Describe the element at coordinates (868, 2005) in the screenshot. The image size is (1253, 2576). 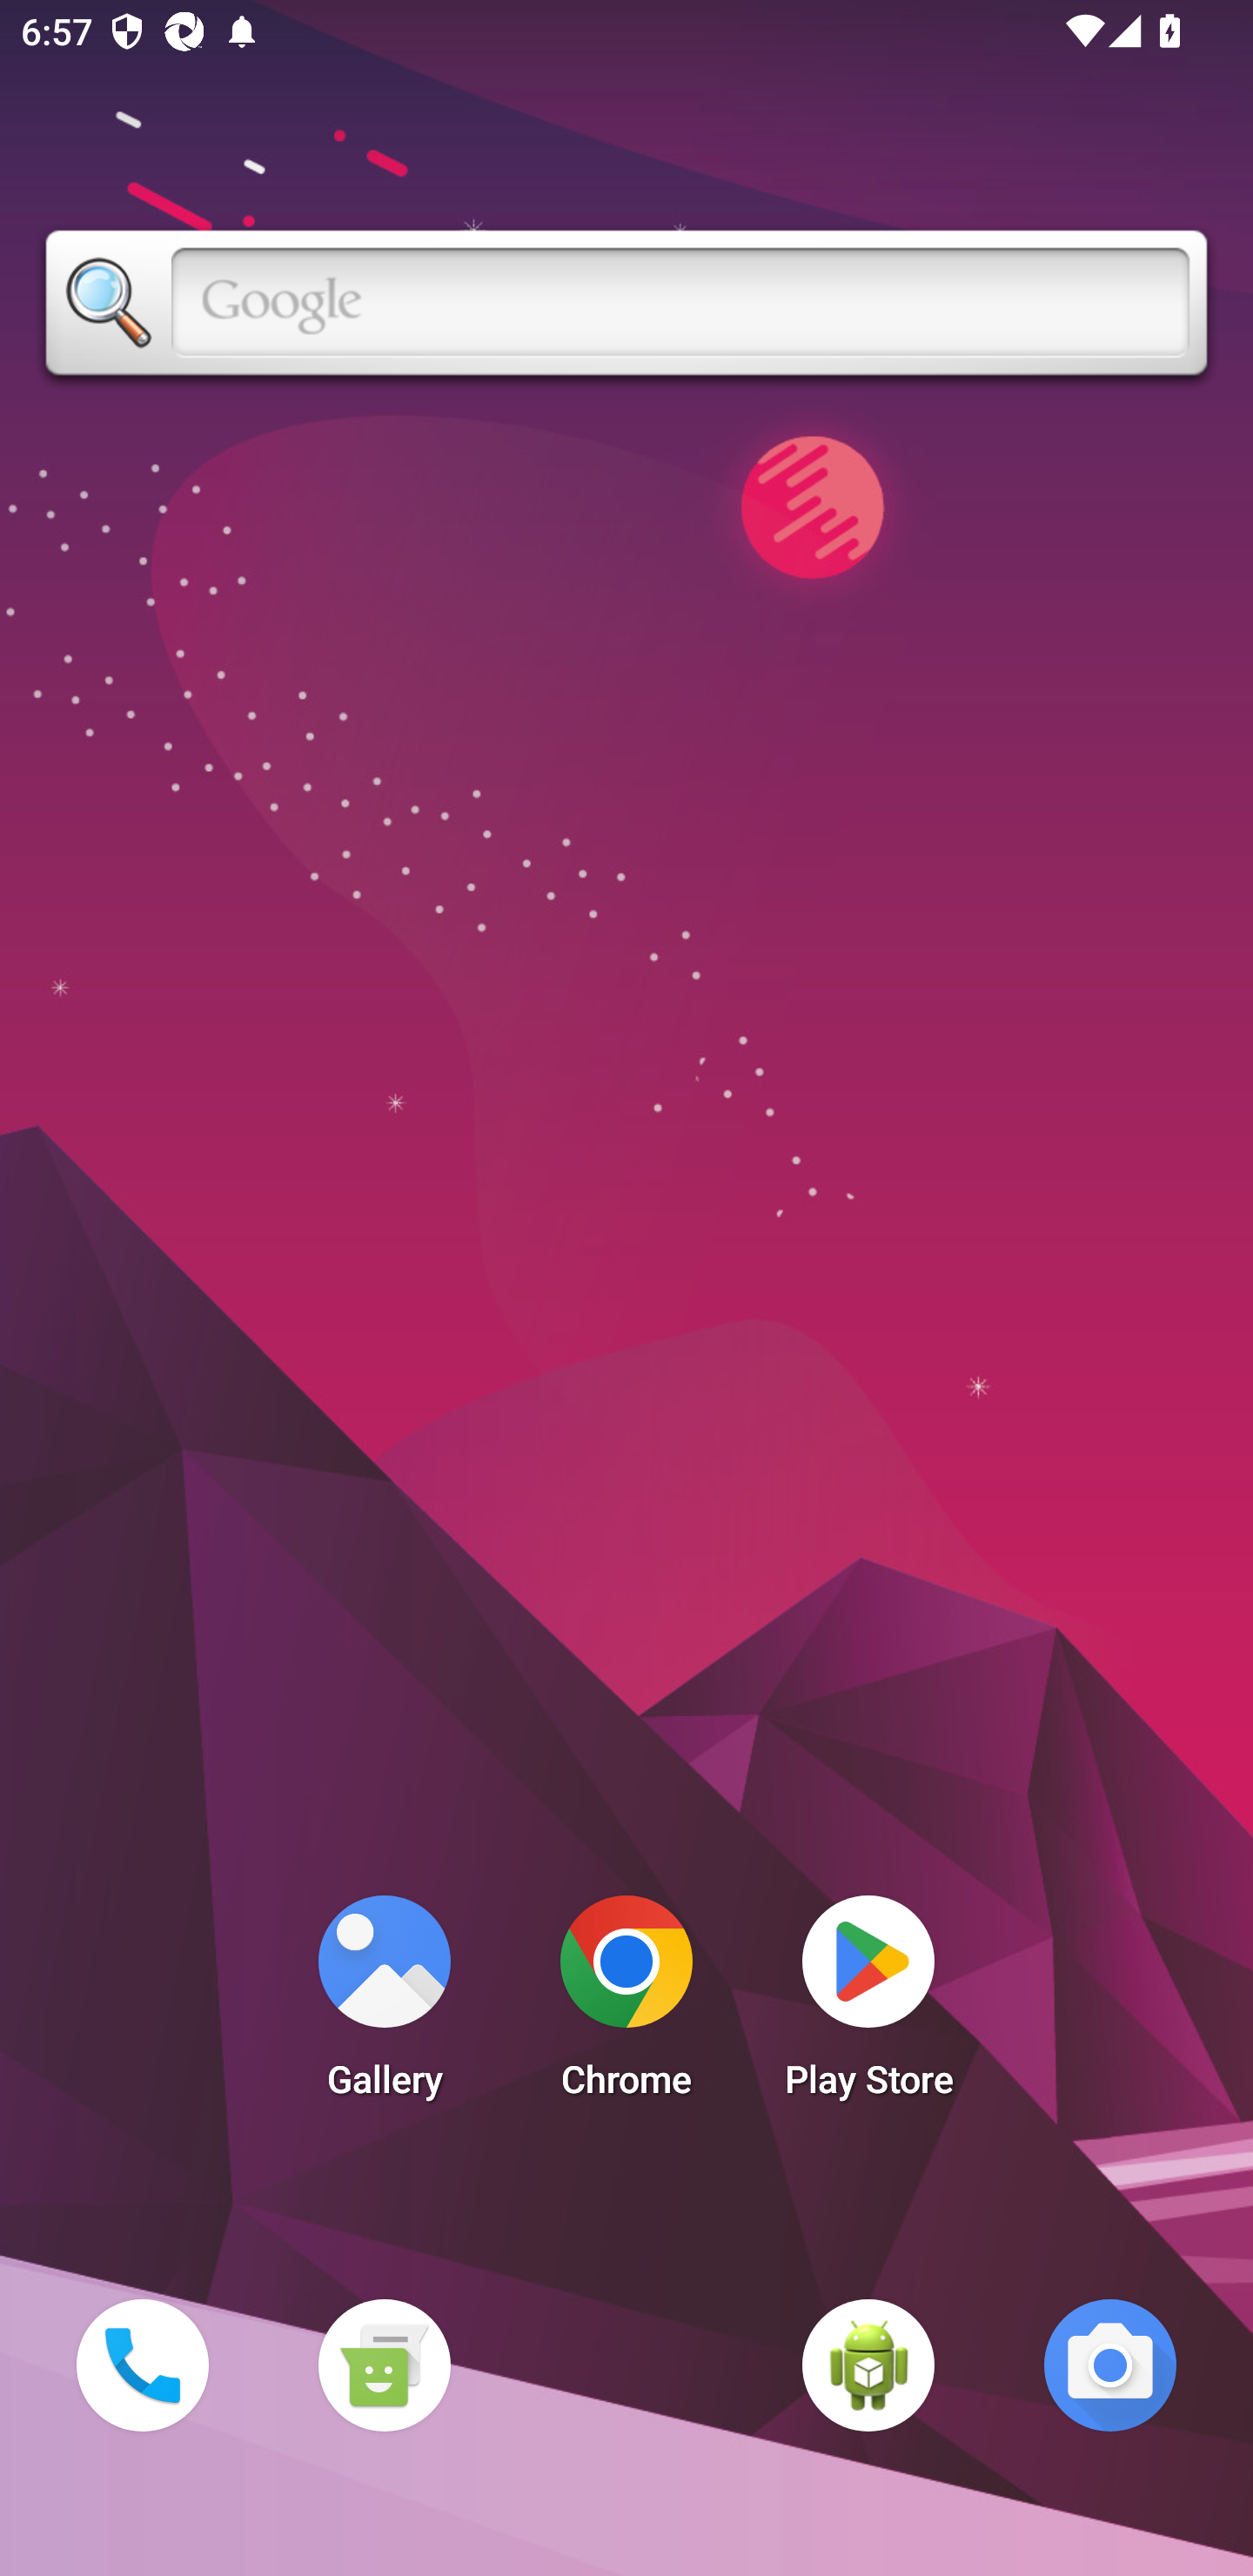
I see `Play Store` at that location.